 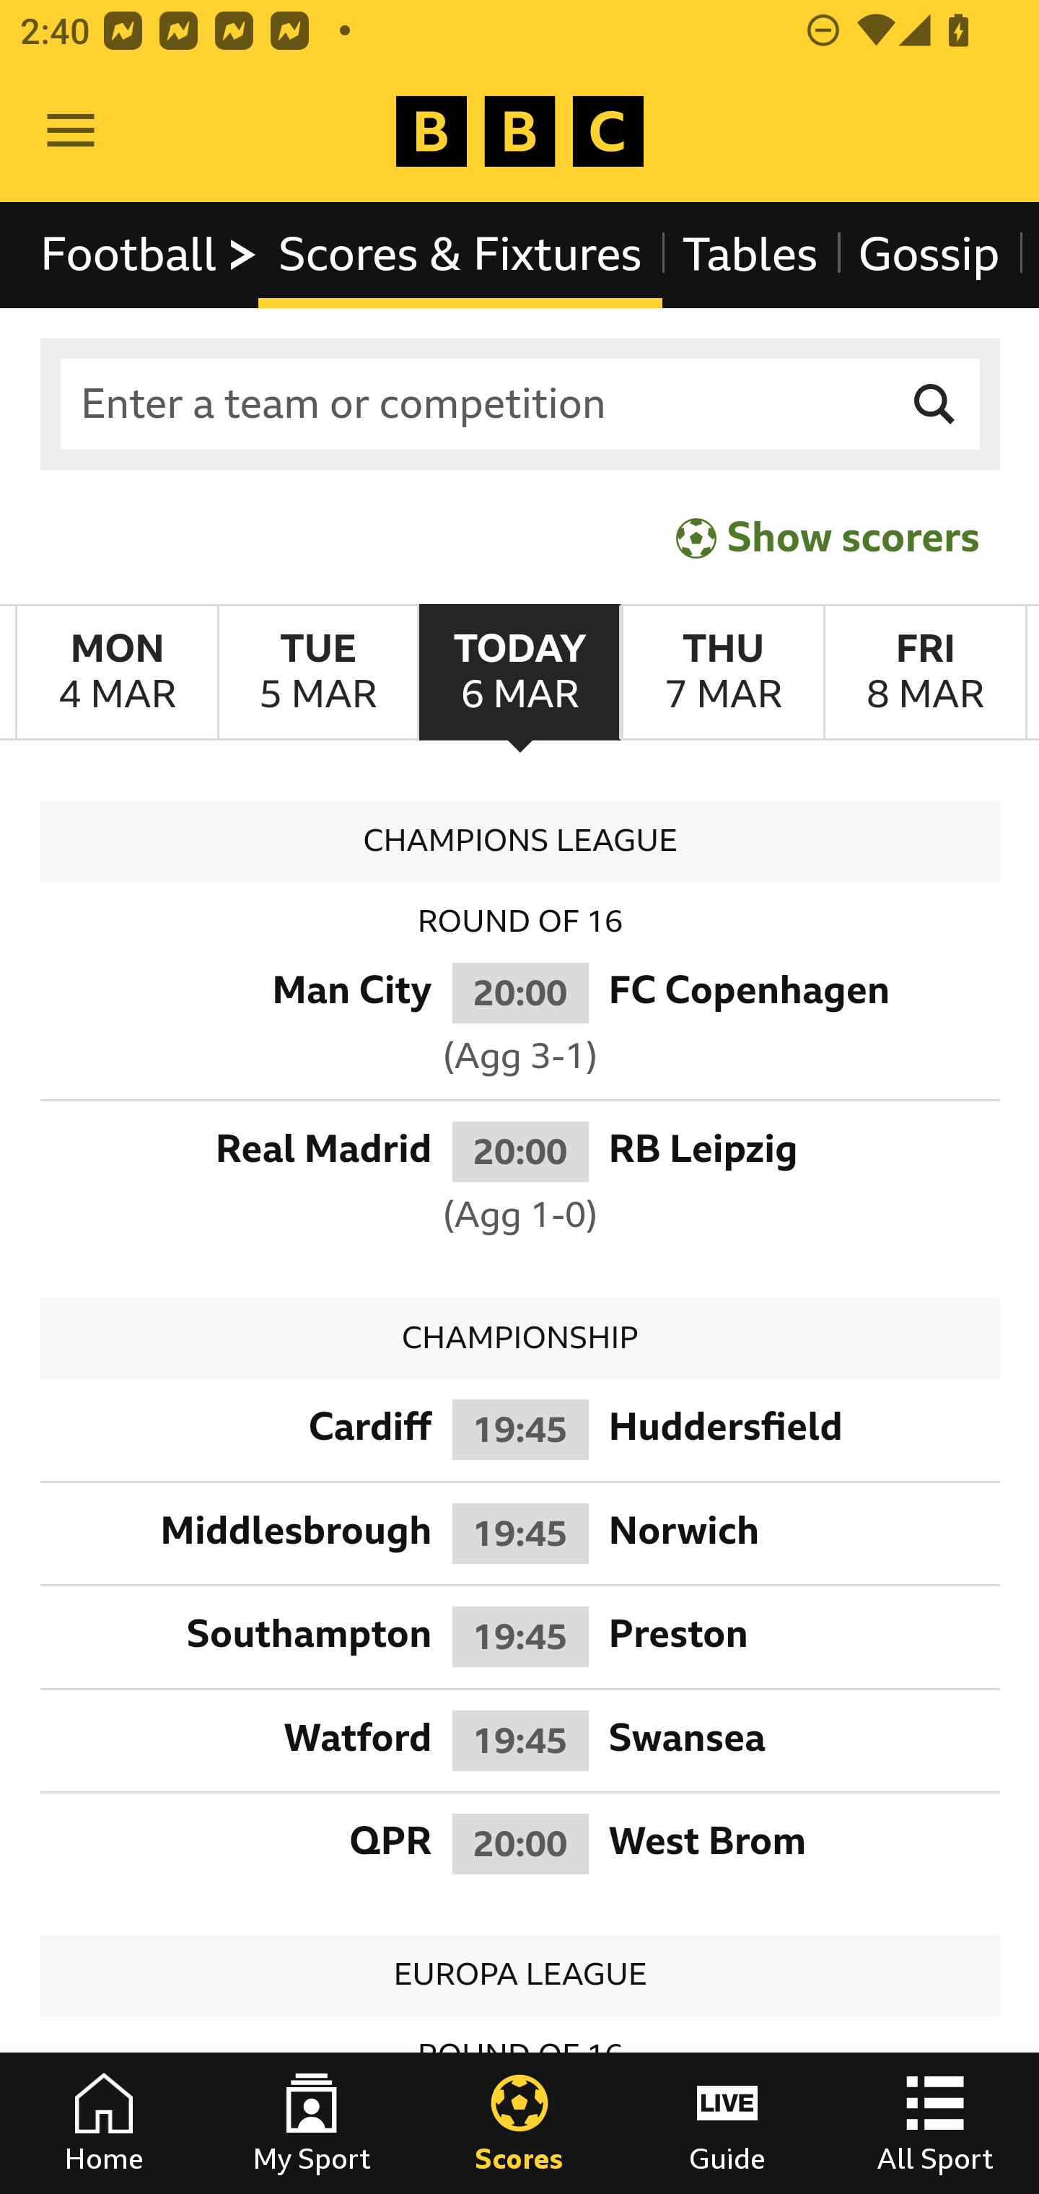 I want to click on Tables, so click(x=750, y=254).